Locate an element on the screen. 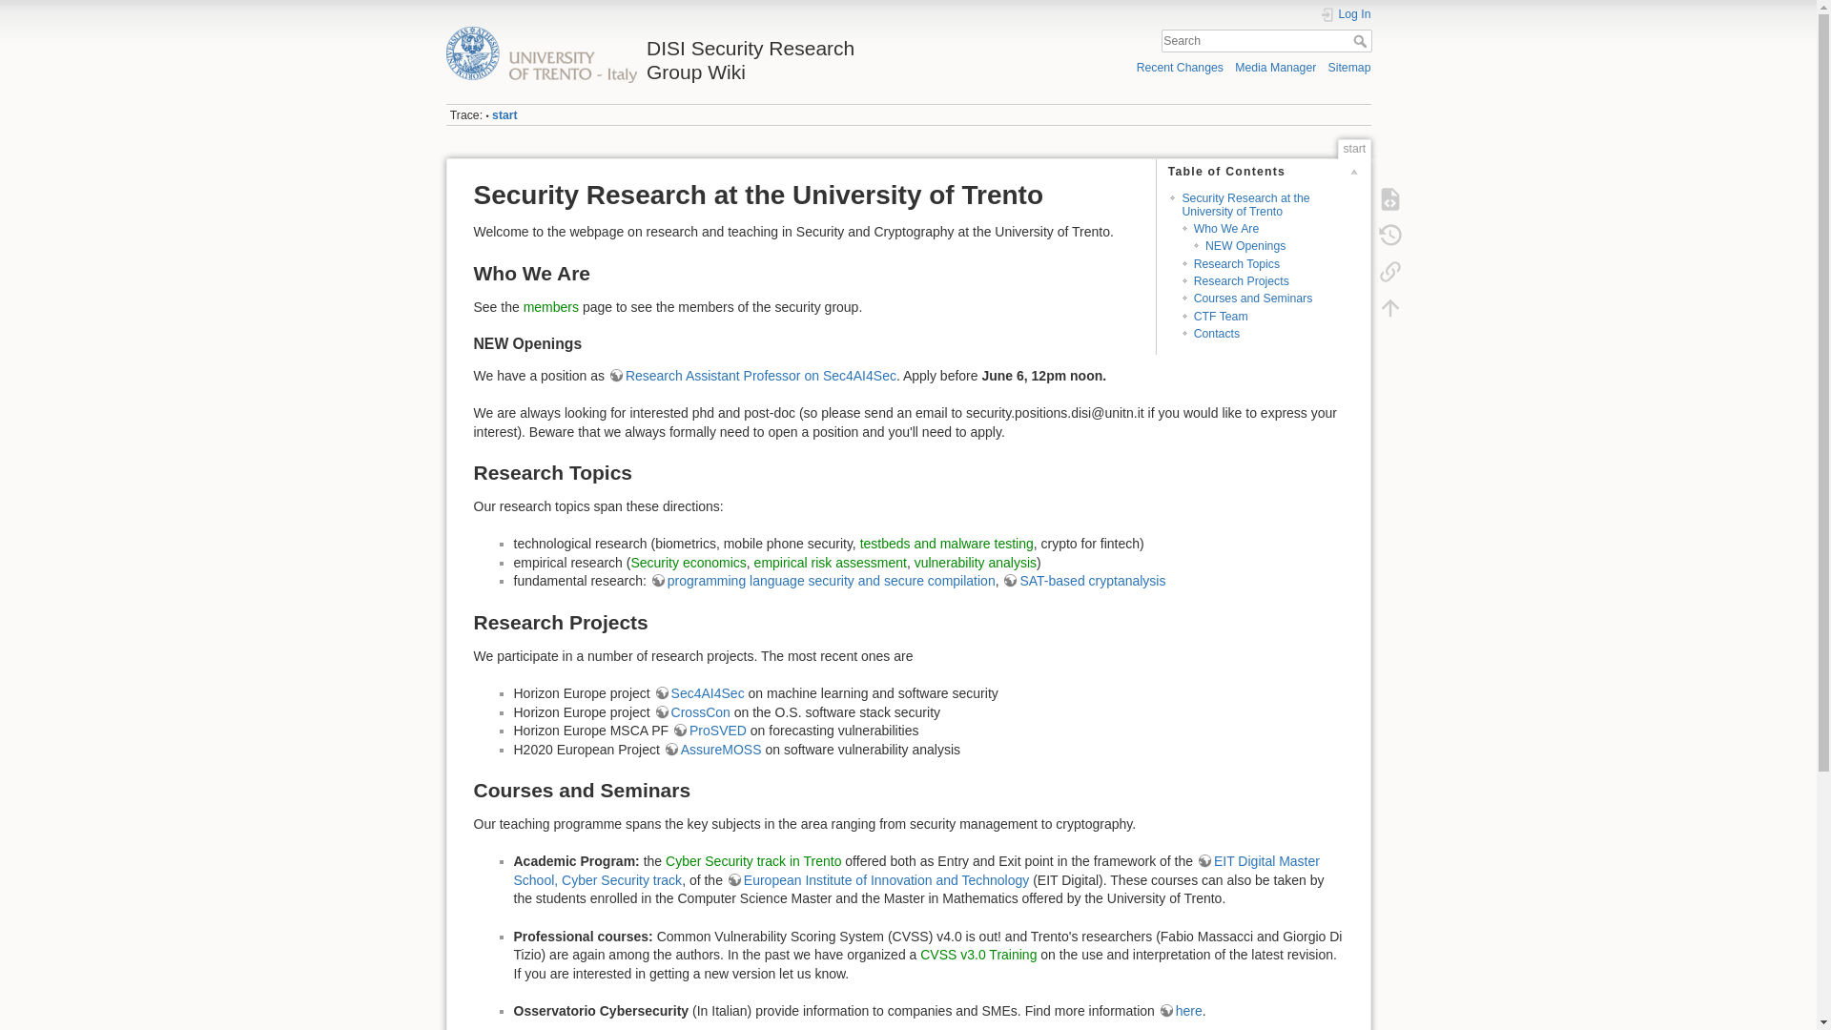  EIT Digital Master School, Cyber Security track is located at coordinates (915, 870).